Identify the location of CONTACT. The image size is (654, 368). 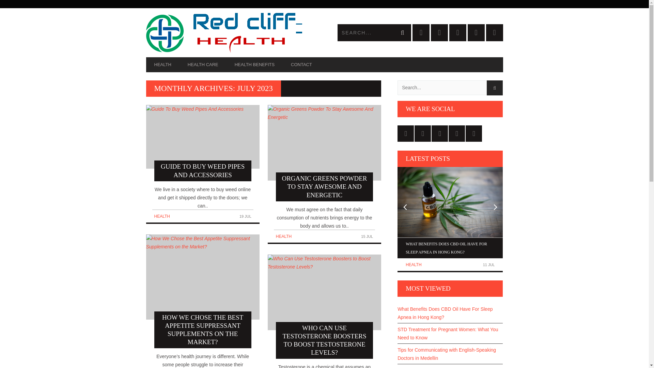
(301, 65).